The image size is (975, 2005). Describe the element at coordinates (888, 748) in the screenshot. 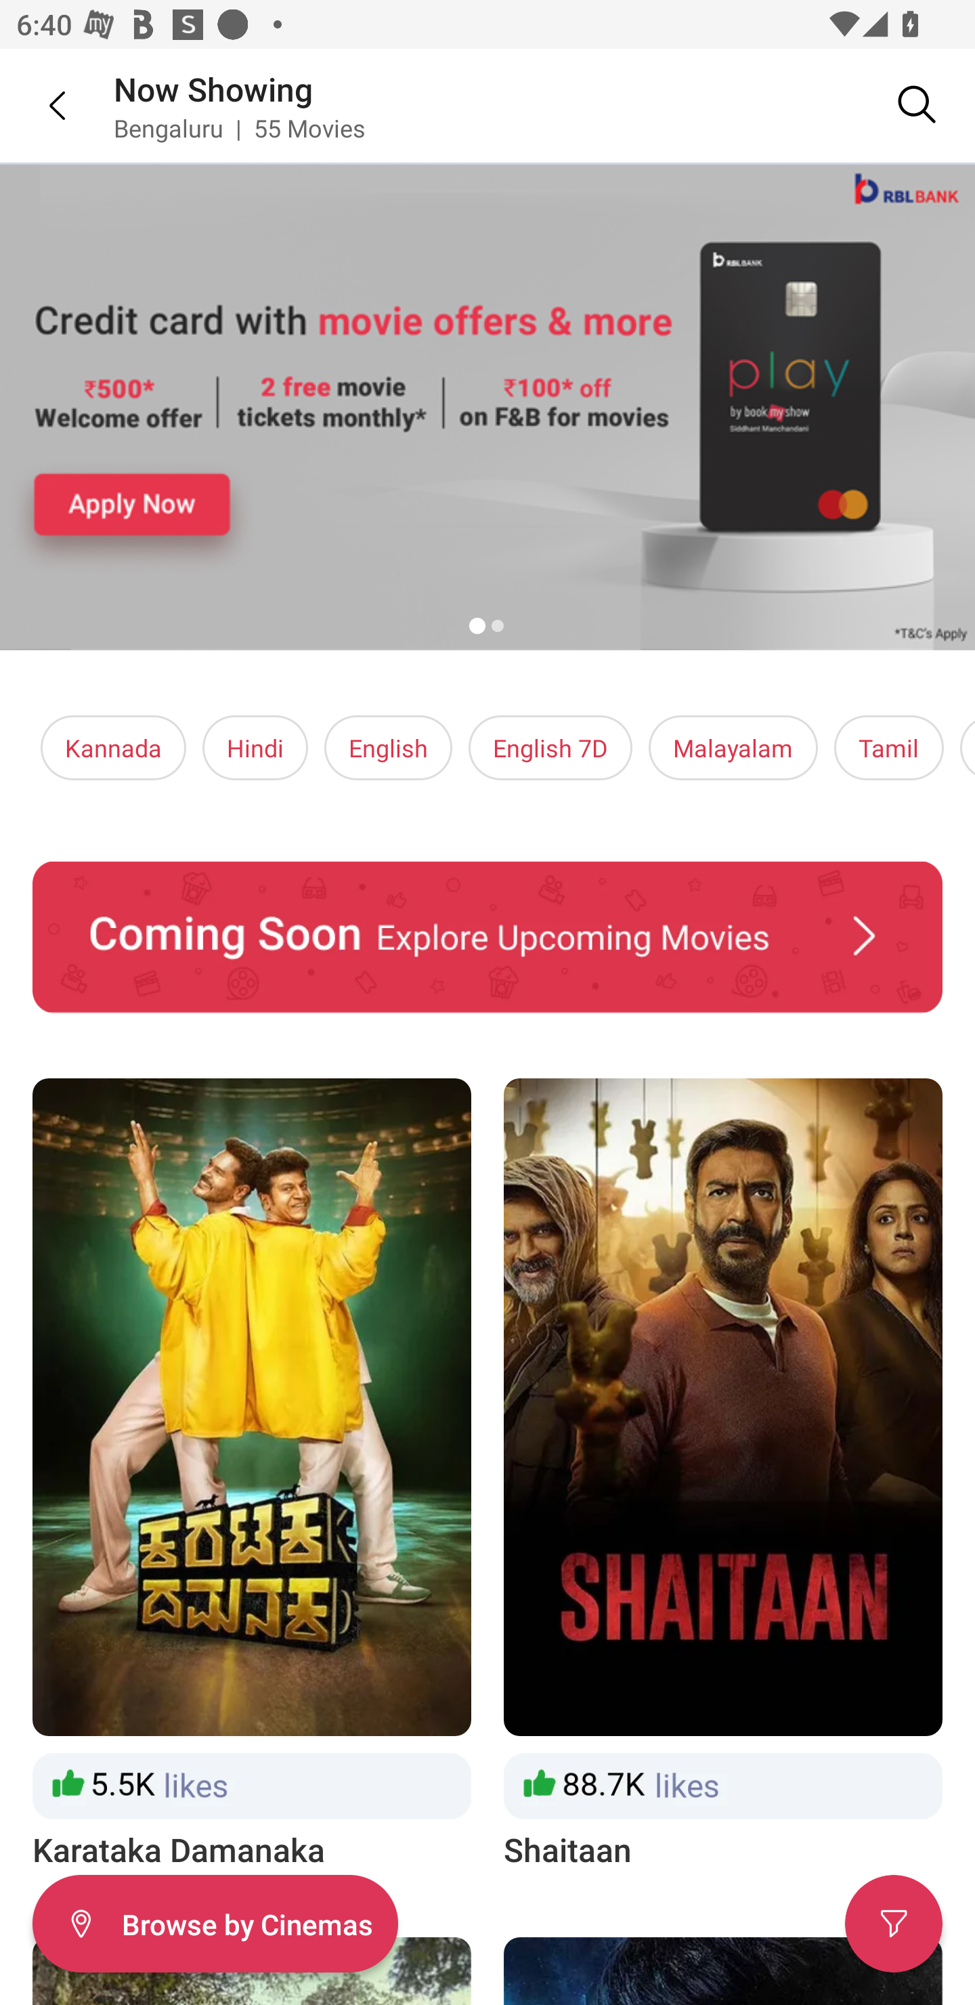

I see `Tamil` at that location.